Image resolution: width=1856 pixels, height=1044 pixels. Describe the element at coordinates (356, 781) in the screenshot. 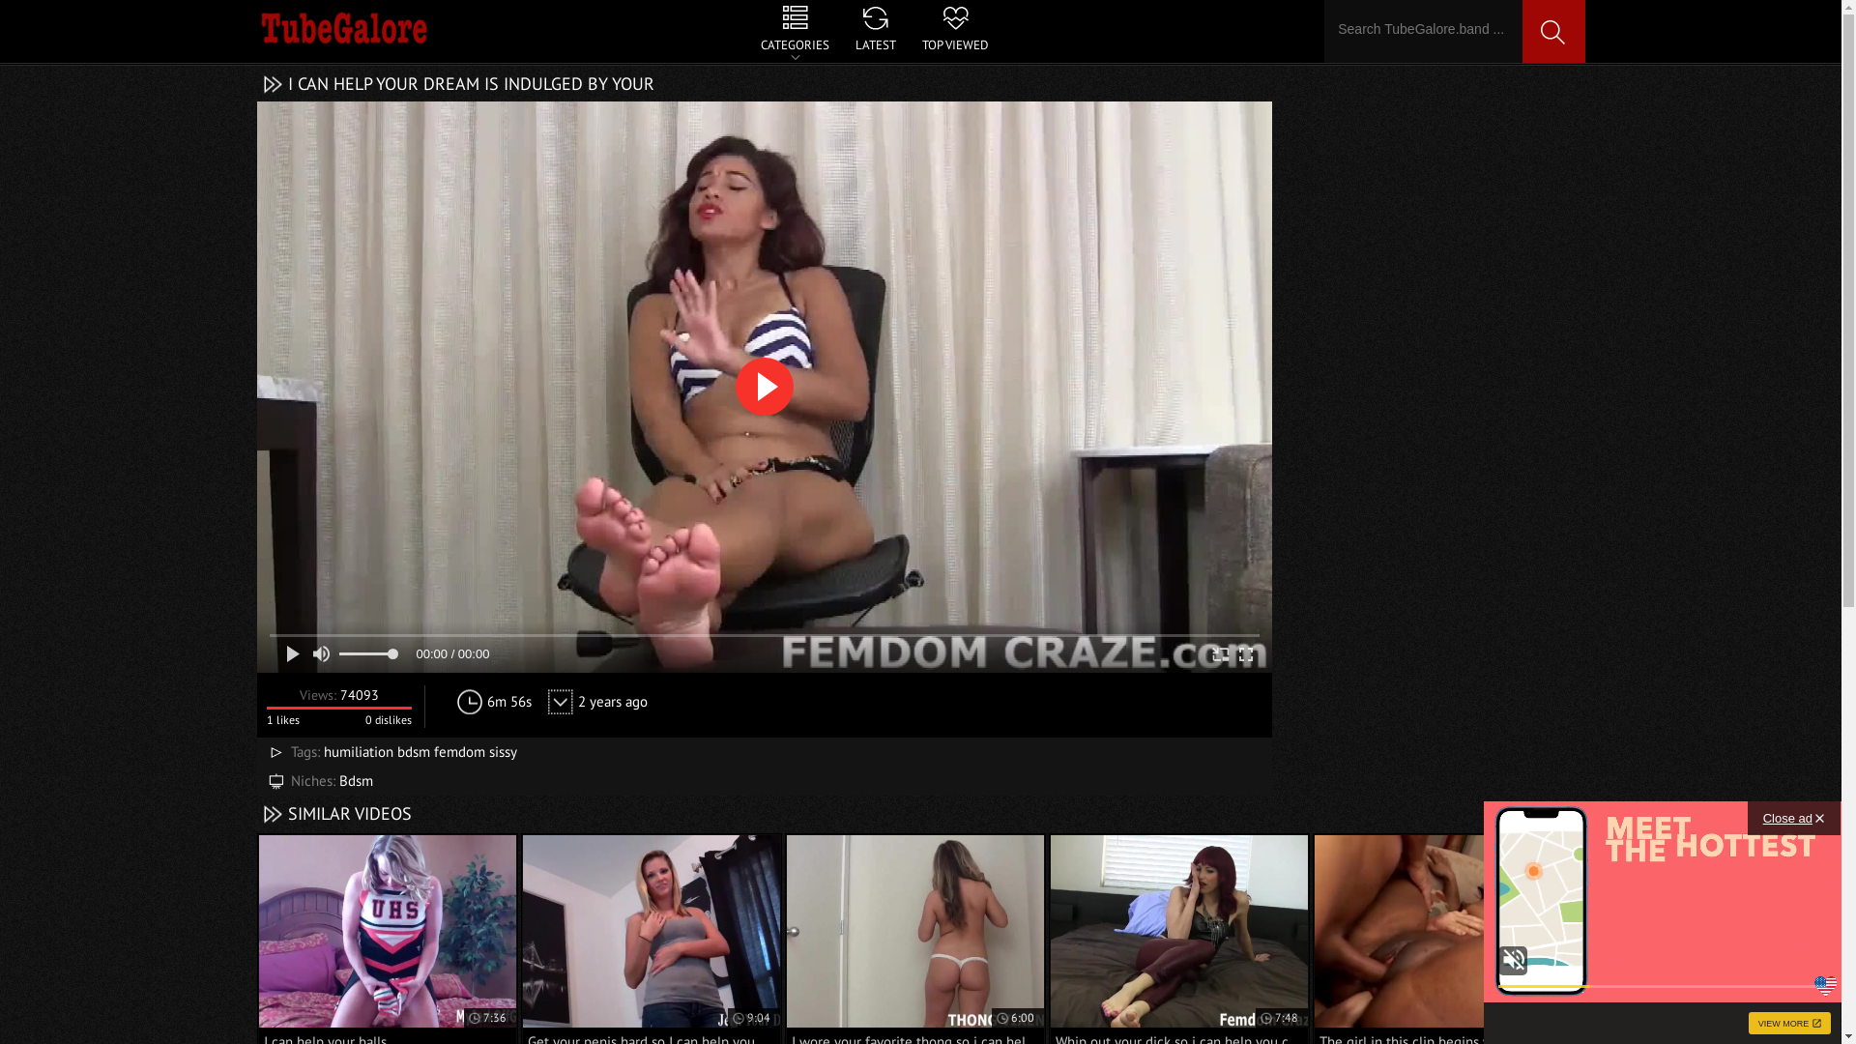

I see `Bdsm` at that location.